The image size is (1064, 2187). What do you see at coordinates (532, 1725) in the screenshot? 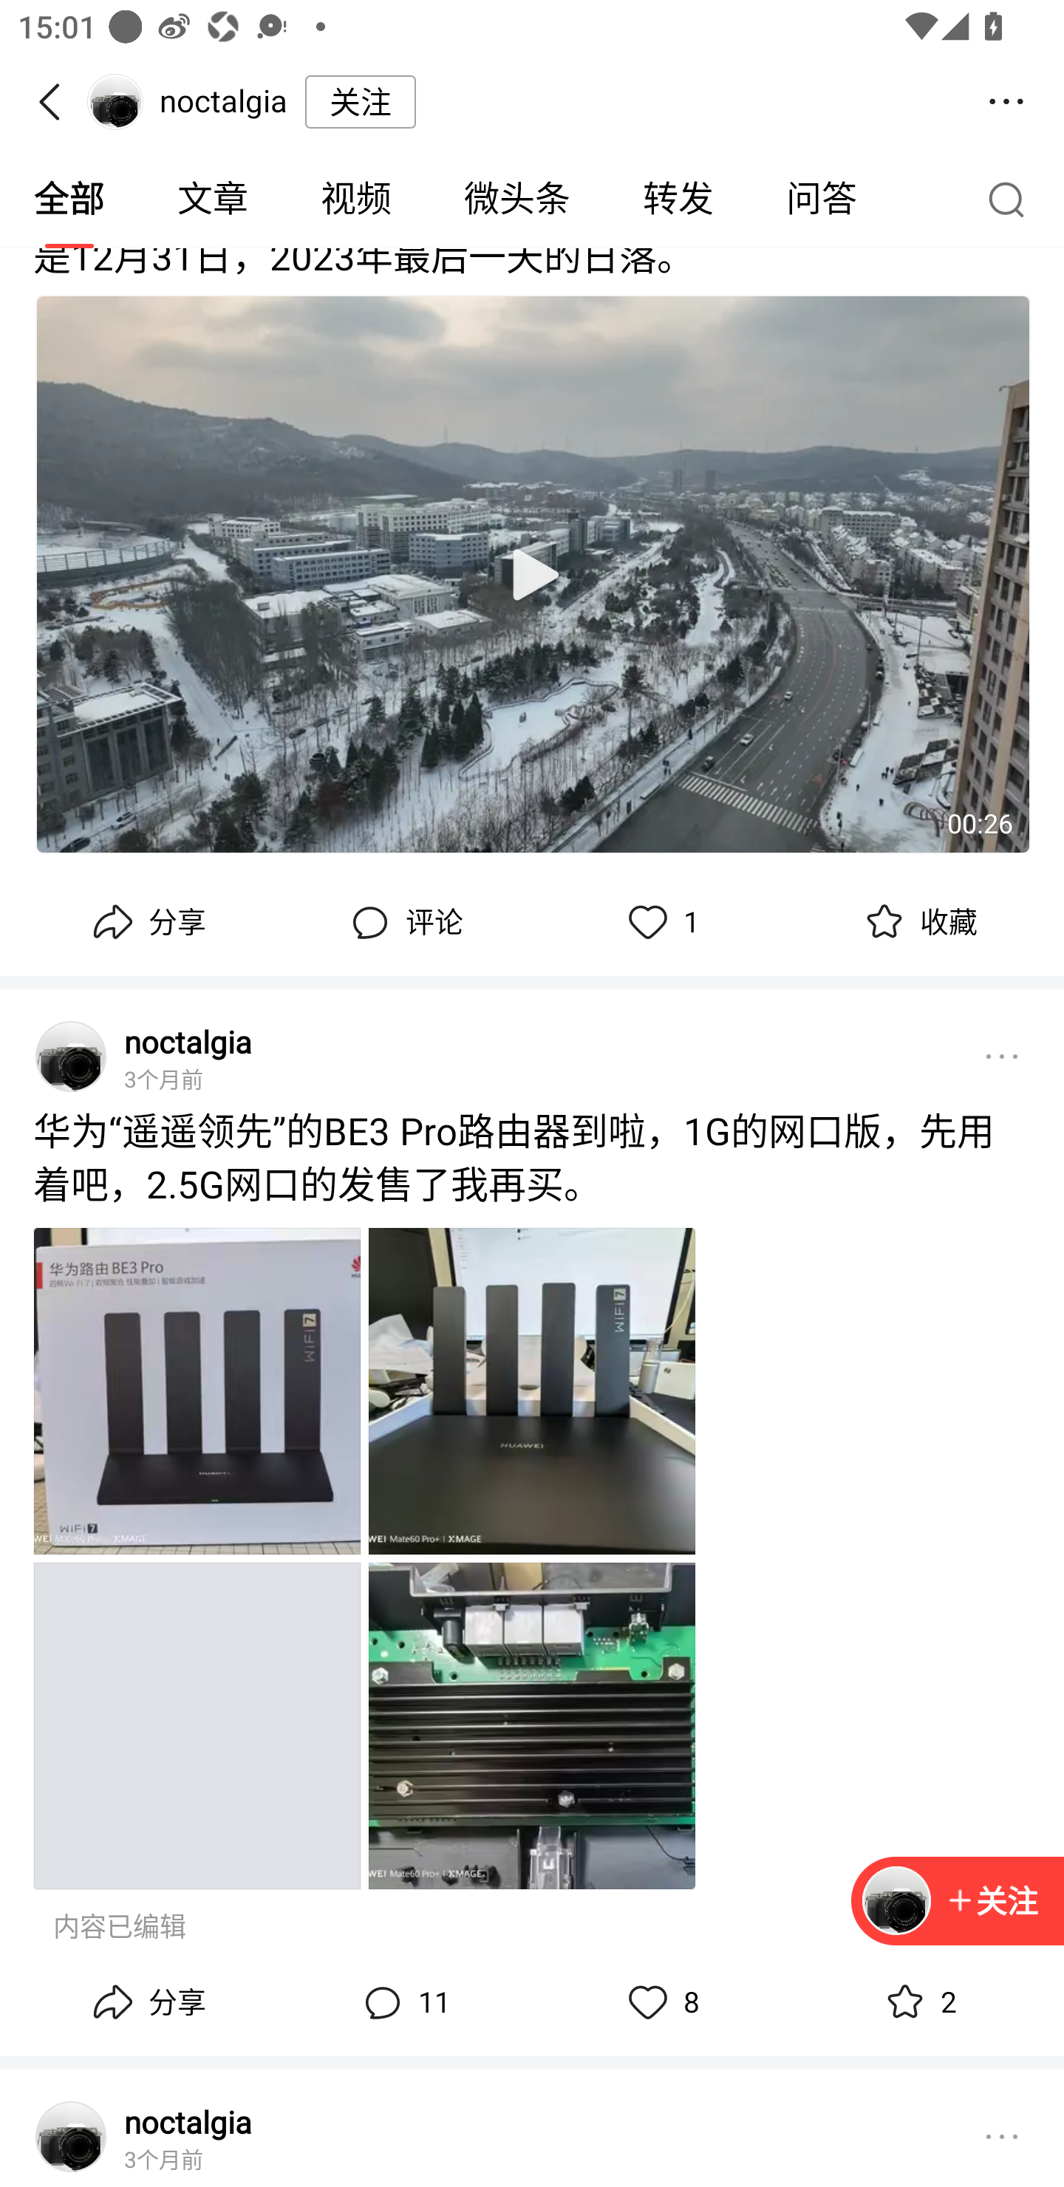
I see `内容图片4，点击识别` at bounding box center [532, 1725].